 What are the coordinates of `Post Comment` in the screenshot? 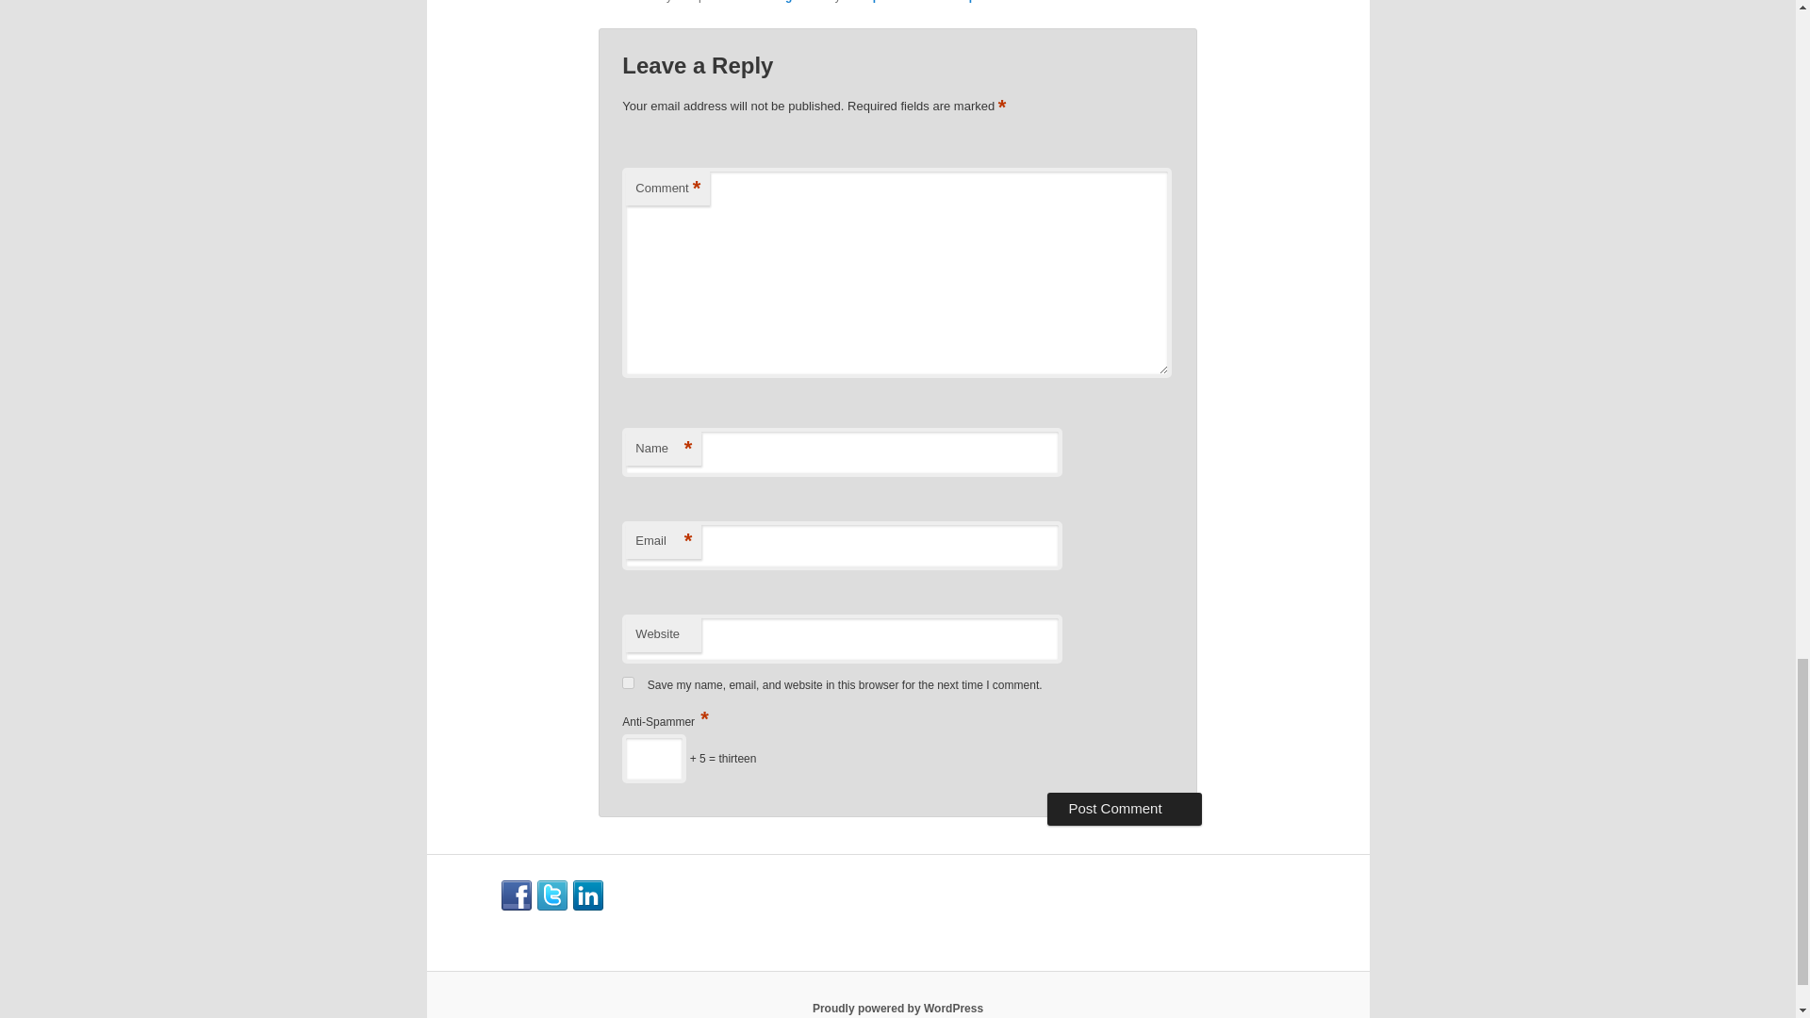 It's located at (1124, 809).